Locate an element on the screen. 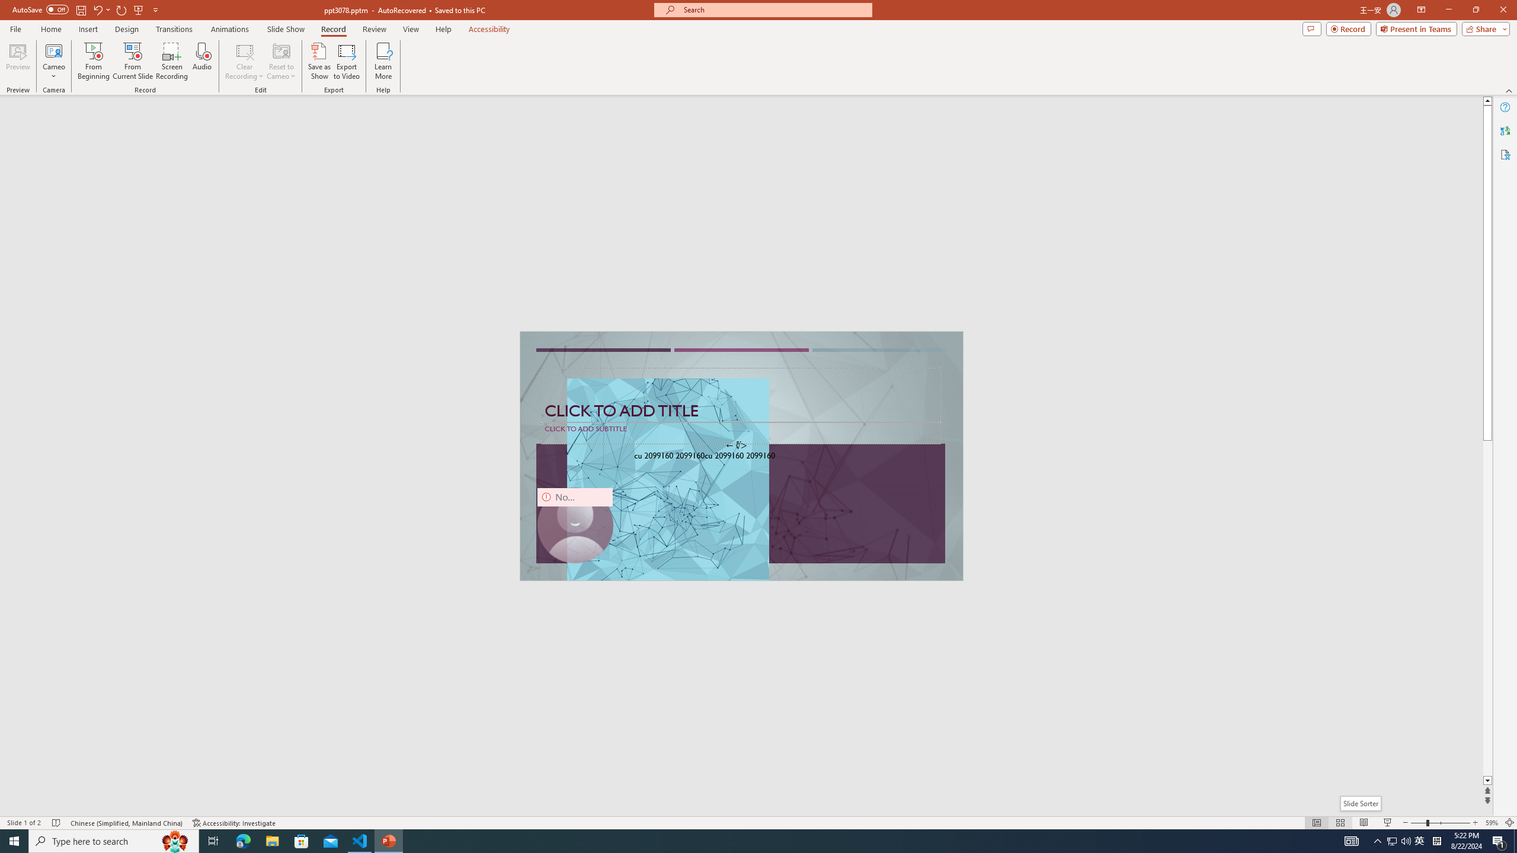 Image resolution: width=1517 pixels, height=853 pixels. Debug Console (Ctrl+Shift+Y) is located at coordinates (506, 556).